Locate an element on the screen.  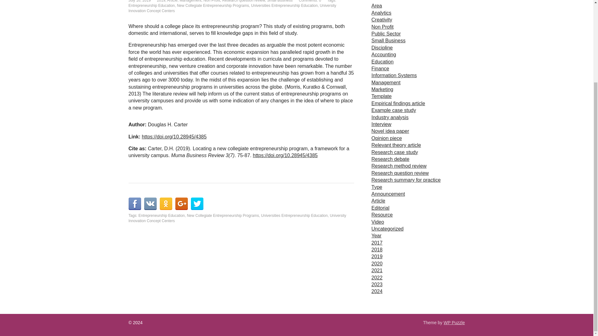
Small Business is located at coordinates (279, 1).